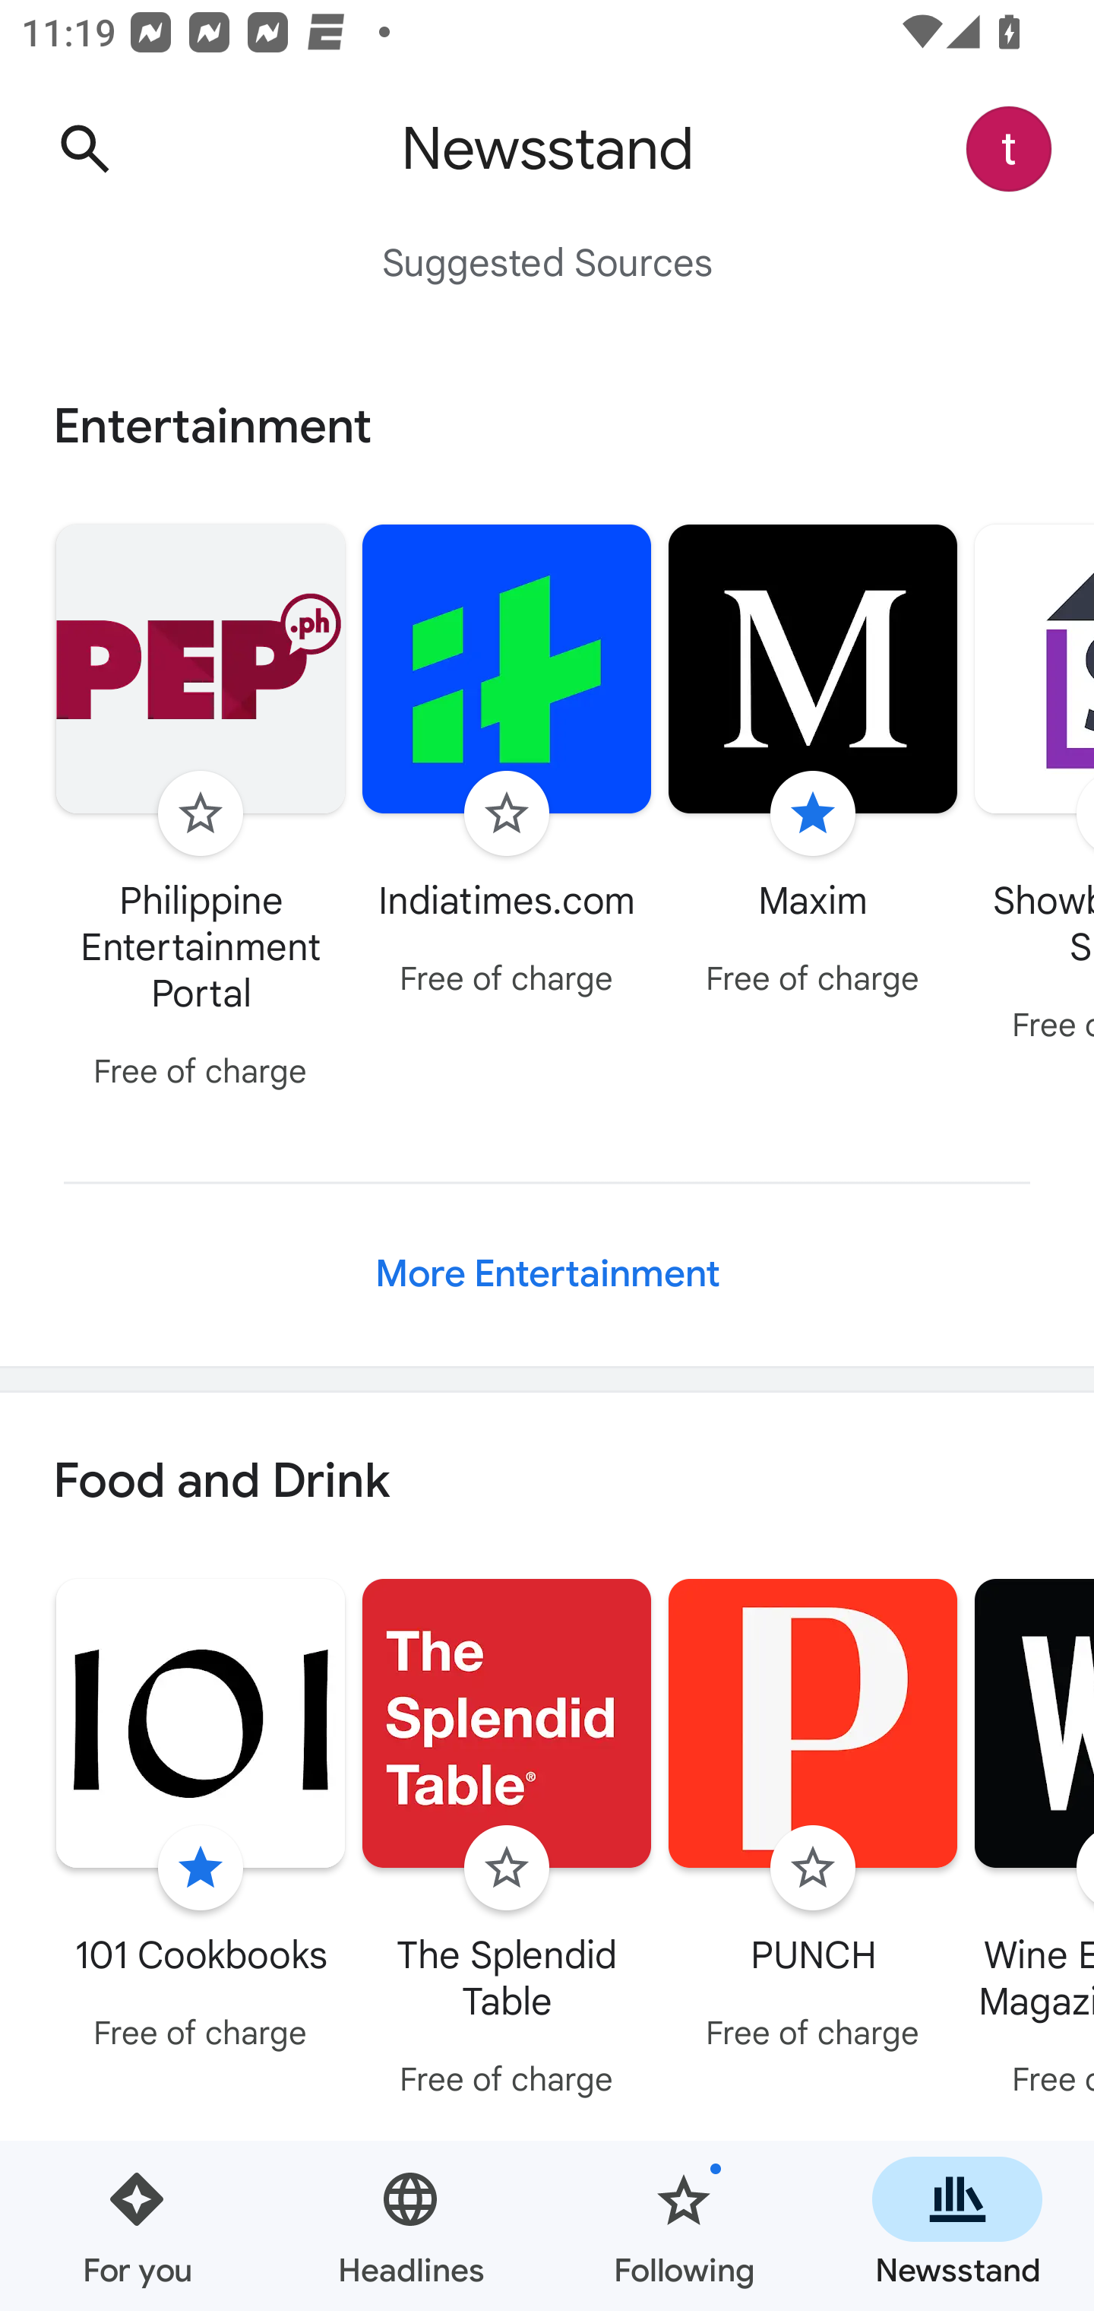 The height and width of the screenshot is (2311, 1094). Describe the element at coordinates (137, 2226) in the screenshot. I see `For you` at that location.